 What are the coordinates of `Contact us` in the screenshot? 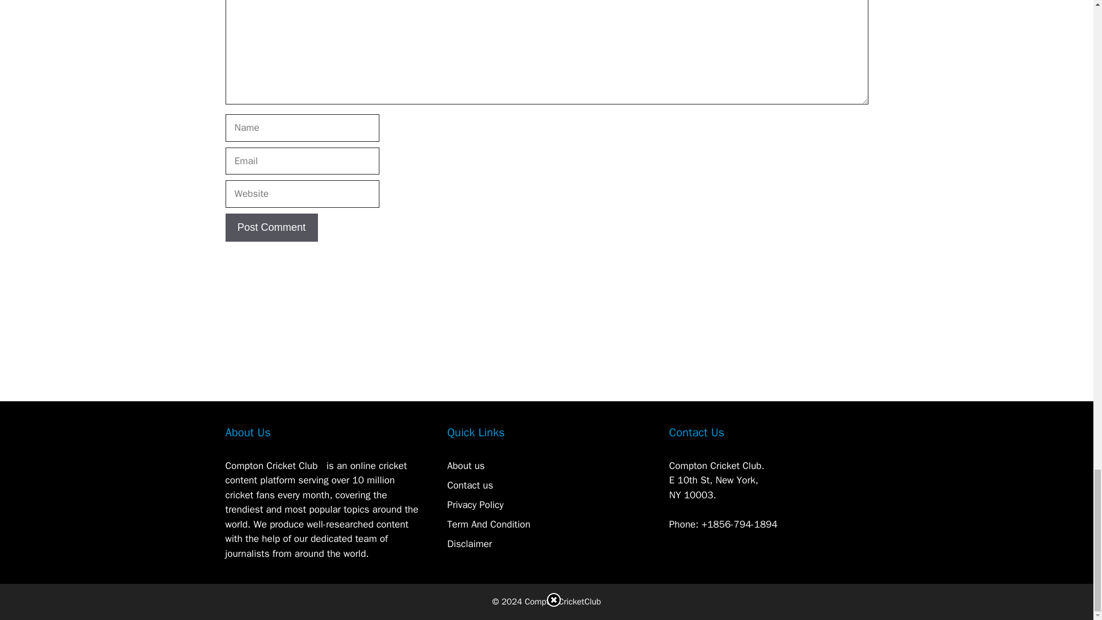 It's located at (469, 485).